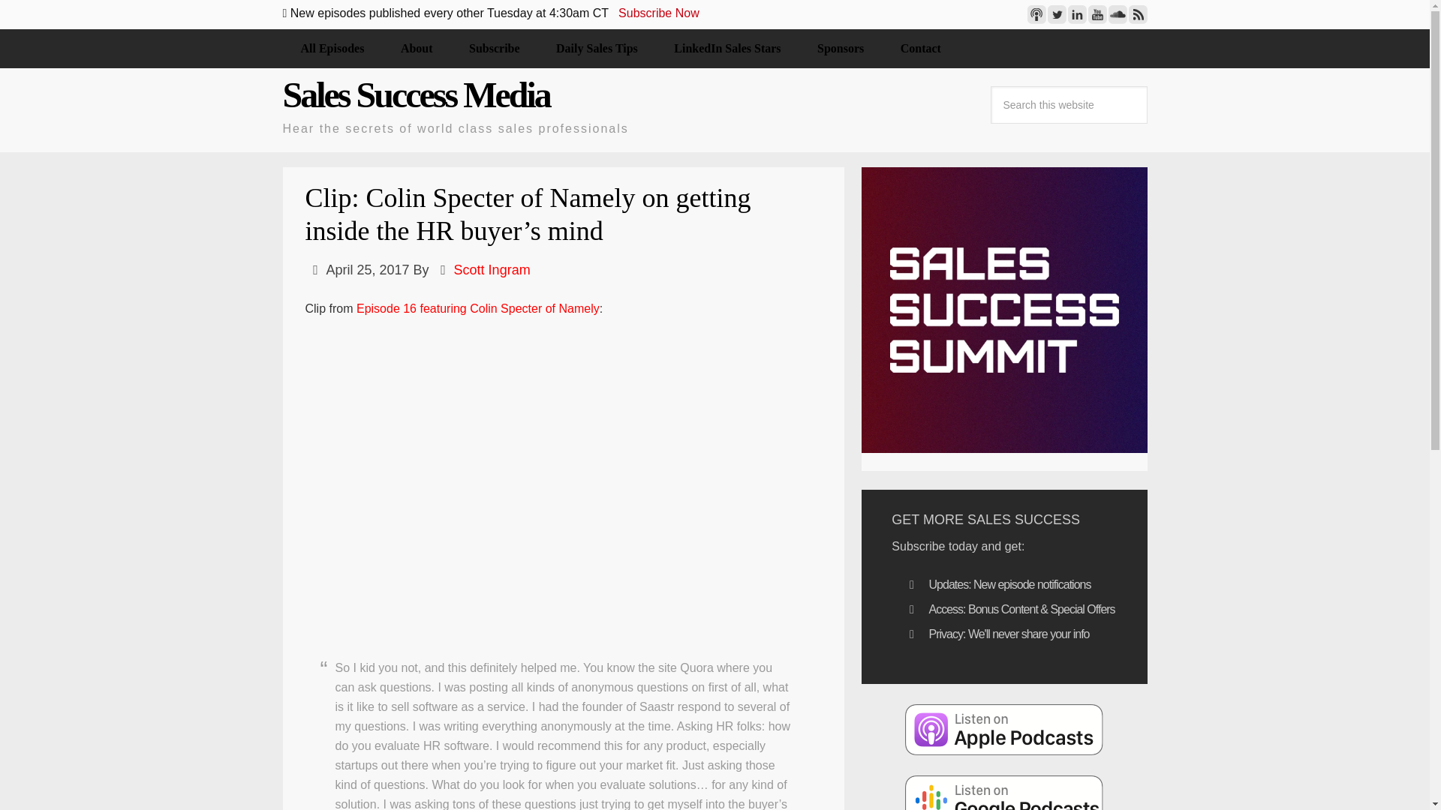 The image size is (1441, 810). What do you see at coordinates (494, 48) in the screenshot?
I see `Subscribe` at bounding box center [494, 48].